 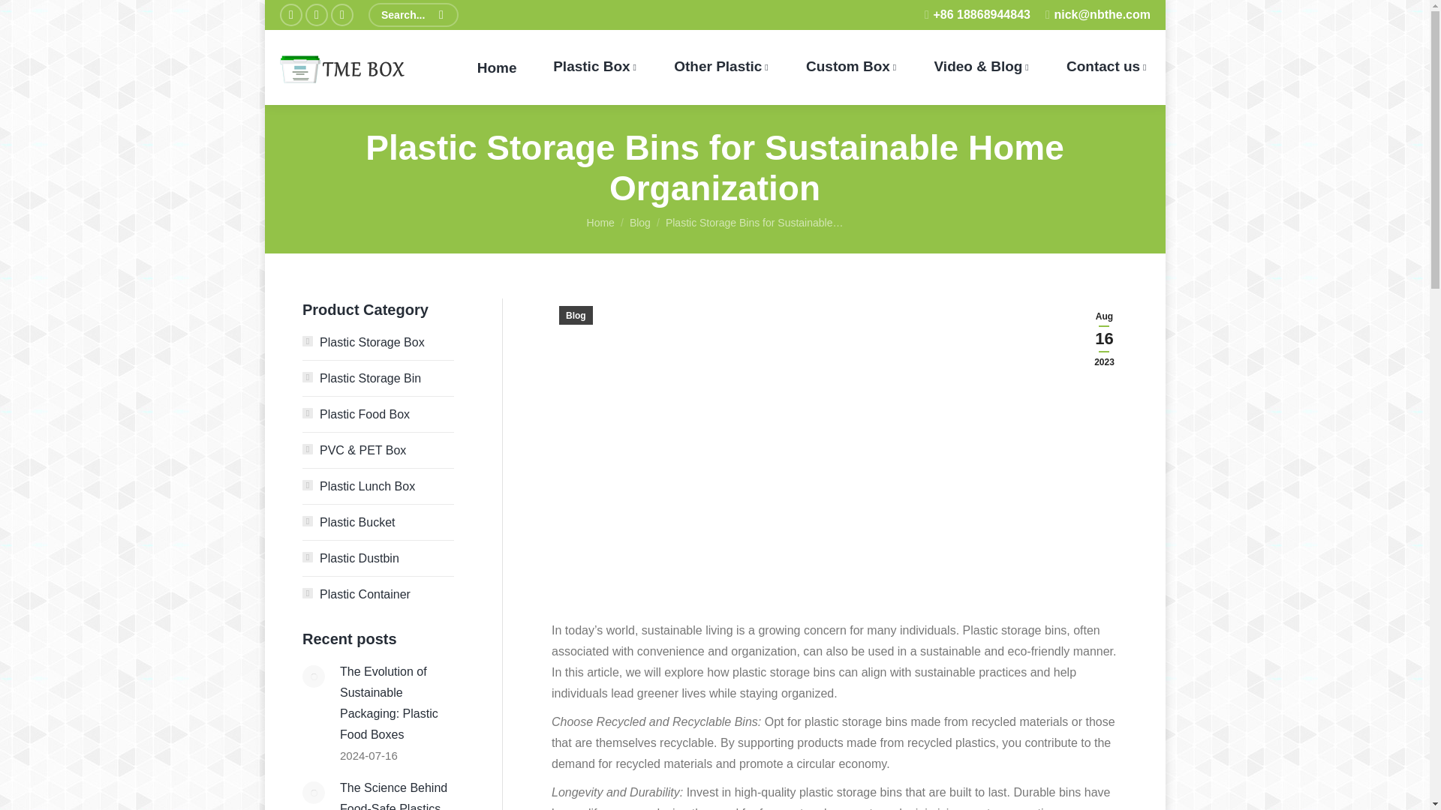 I want to click on Go!, so click(x=30, y=15).